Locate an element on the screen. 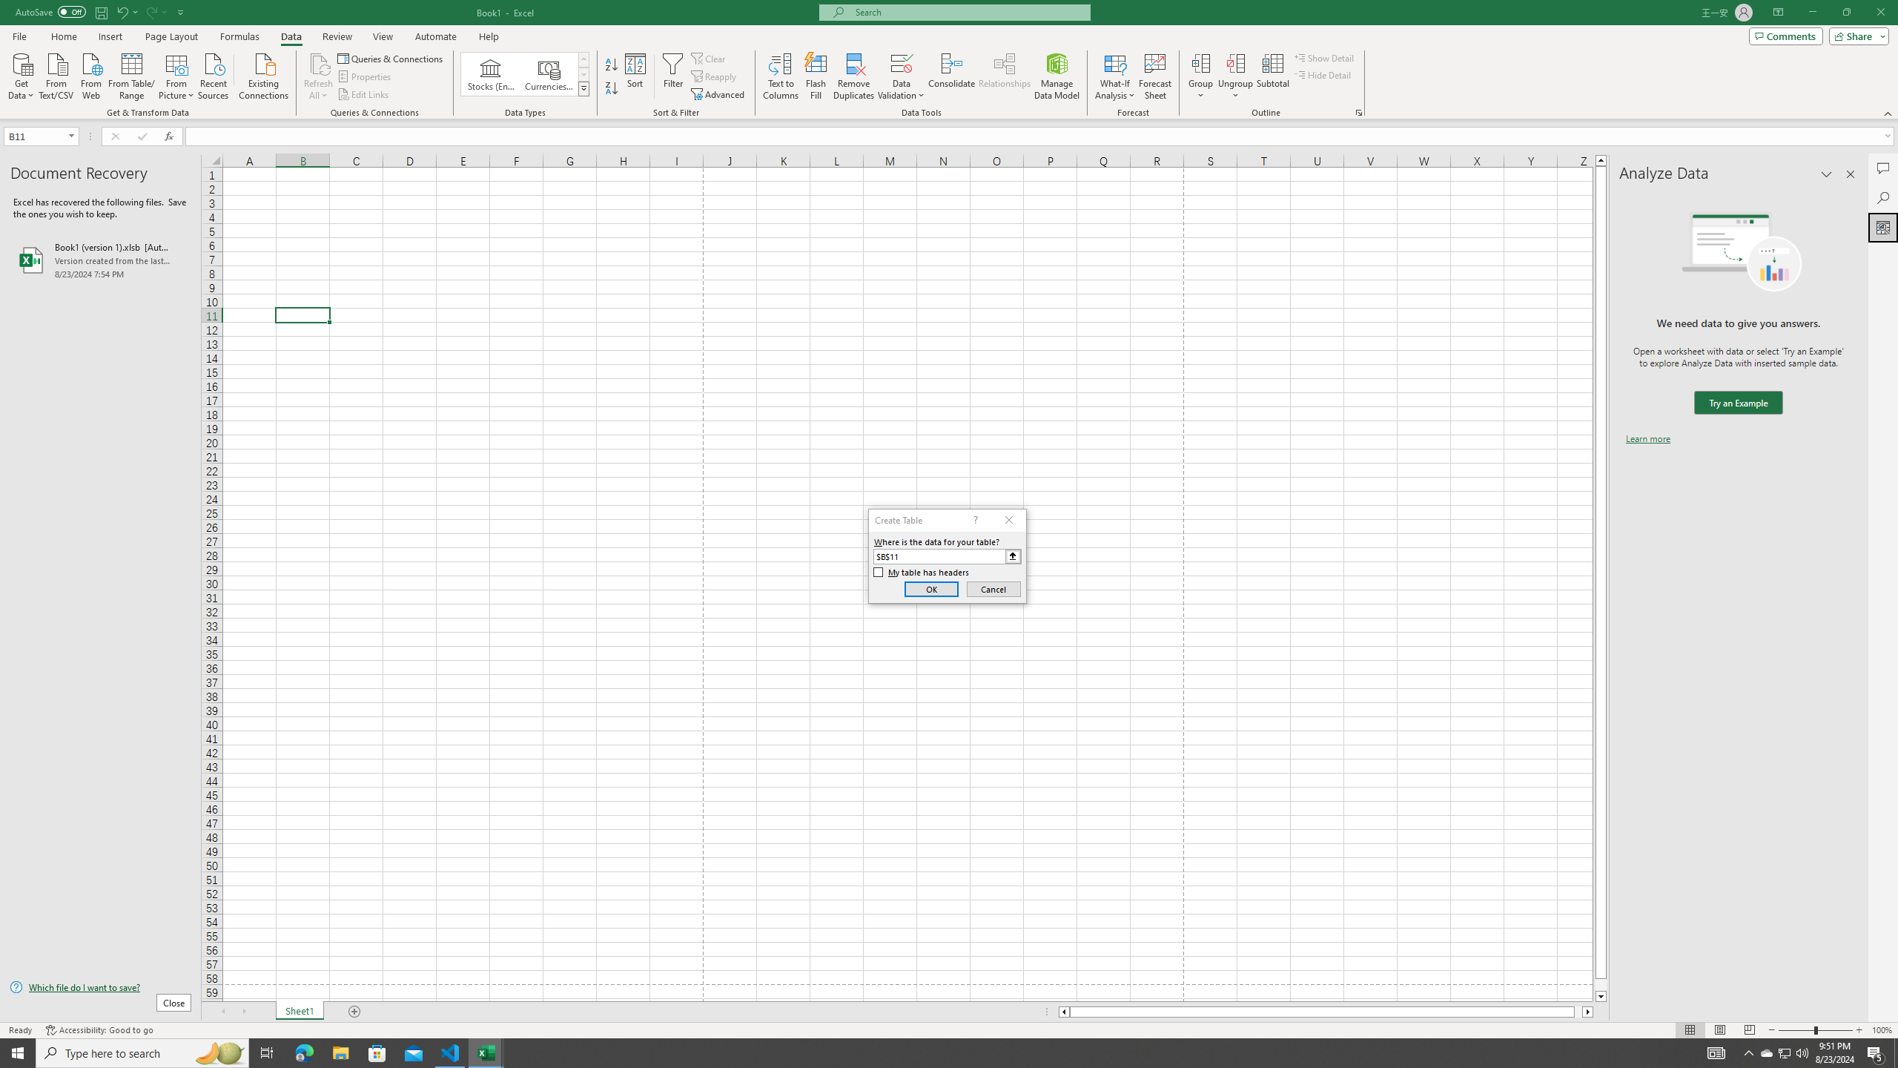  Reapply is located at coordinates (715, 77).